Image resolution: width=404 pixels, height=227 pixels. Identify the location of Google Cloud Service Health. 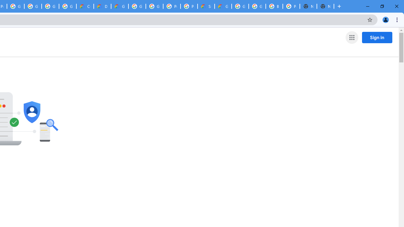
(223, 6).